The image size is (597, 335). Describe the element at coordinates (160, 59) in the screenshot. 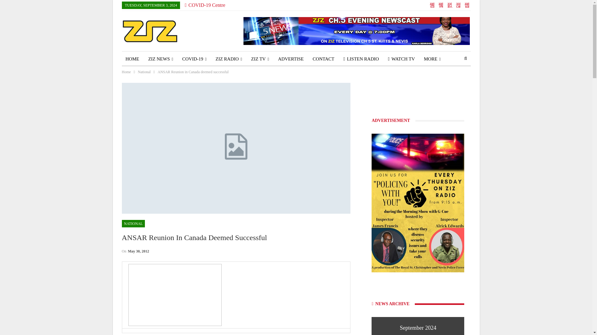

I see `ZIZ NEWS` at that location.